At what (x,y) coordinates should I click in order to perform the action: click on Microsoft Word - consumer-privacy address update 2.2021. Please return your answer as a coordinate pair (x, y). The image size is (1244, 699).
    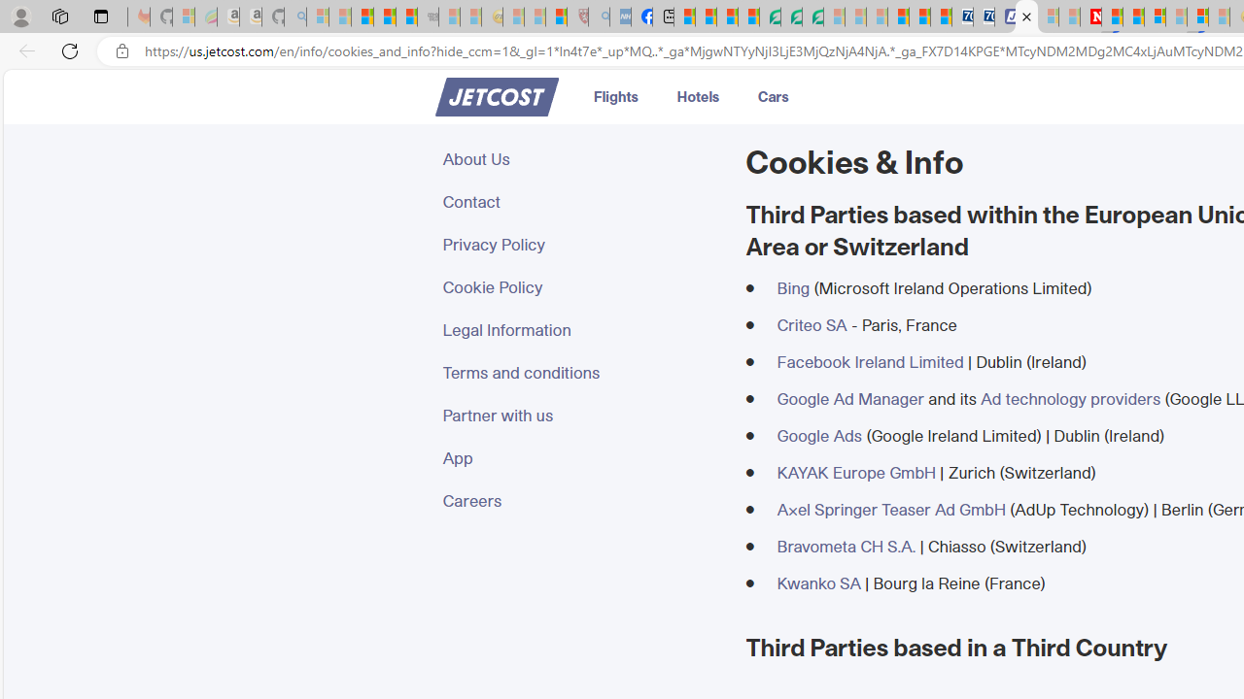
    Looking at the image, I should click on (812, 17).